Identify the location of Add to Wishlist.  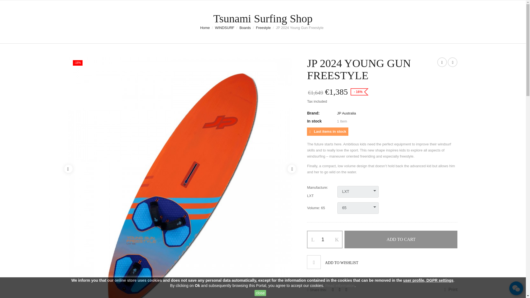
(332, 262).